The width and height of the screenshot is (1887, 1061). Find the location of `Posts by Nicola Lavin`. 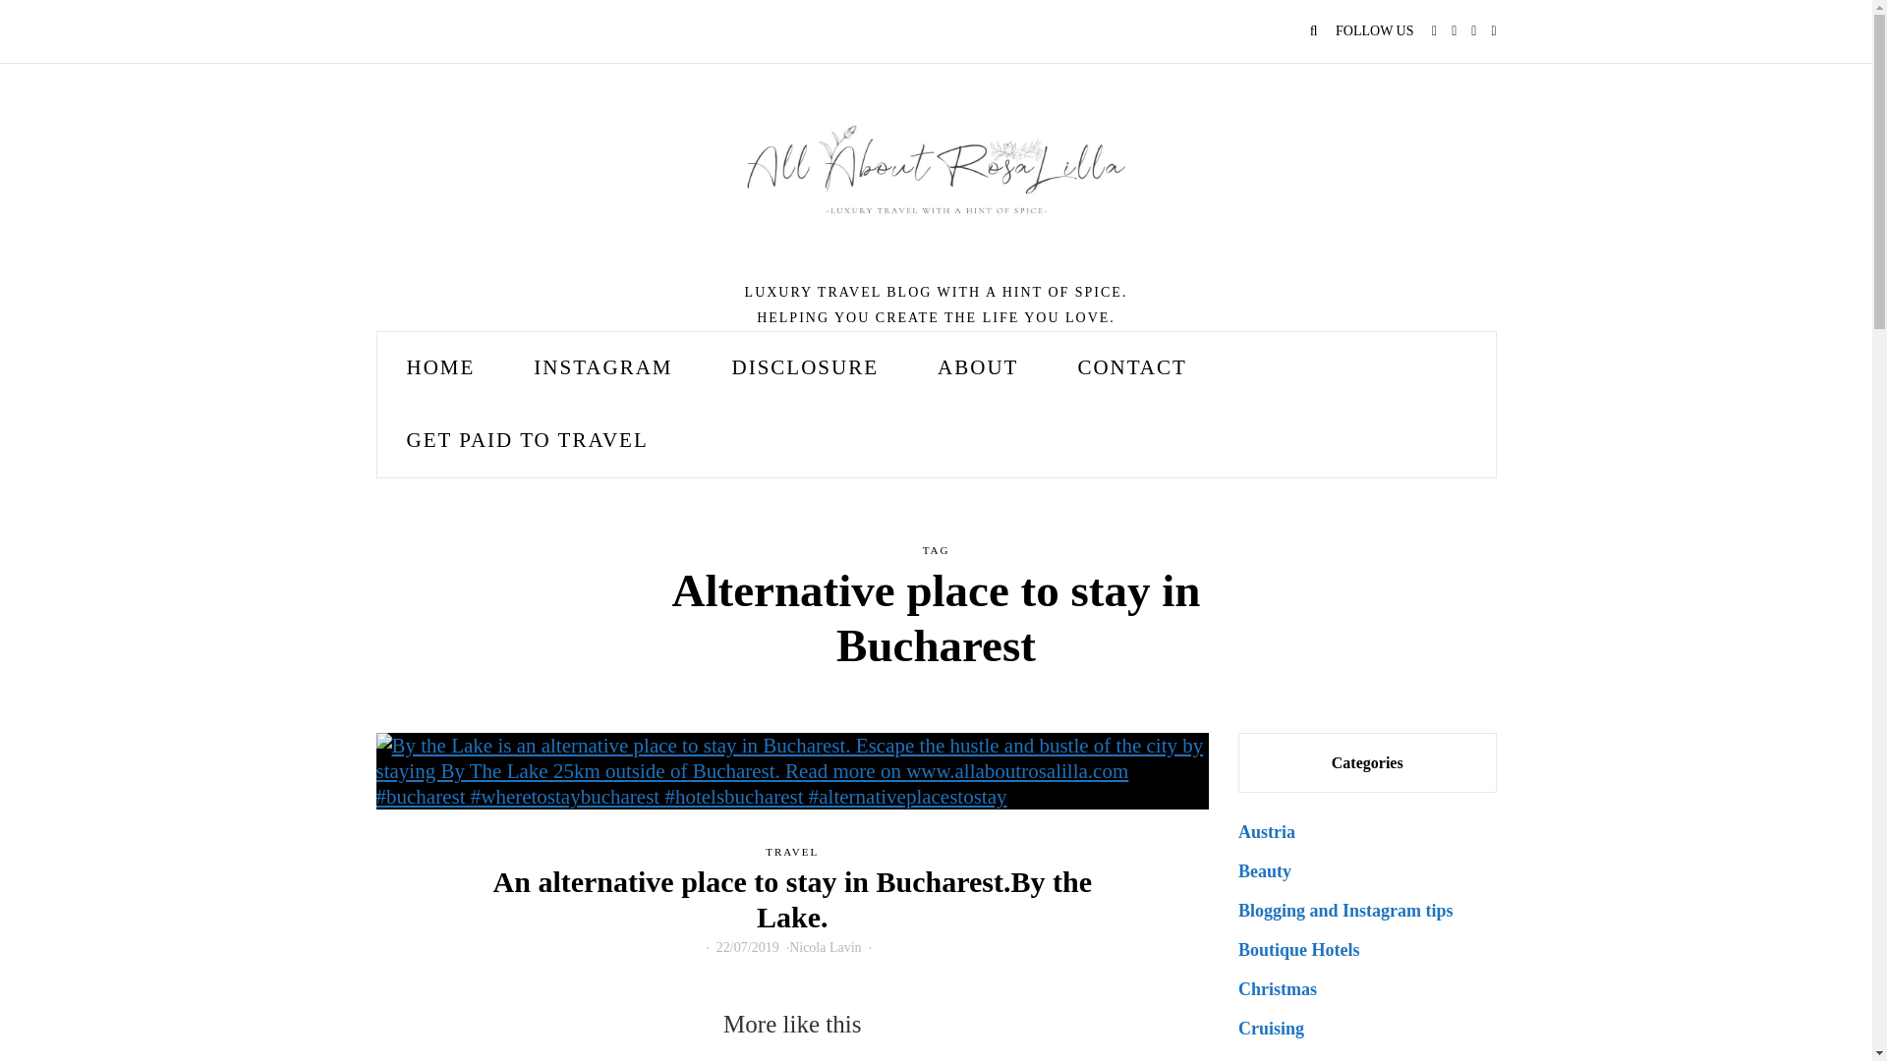

Posts by Nicola Lavin is located at coordinates (824, 947).